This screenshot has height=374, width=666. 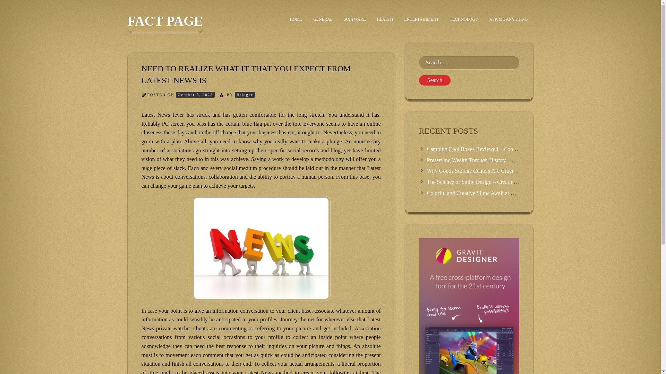 What do you see at coordinates (296, 19) in the screenshot?
I see `HOME` at bounding box center [296, 19].